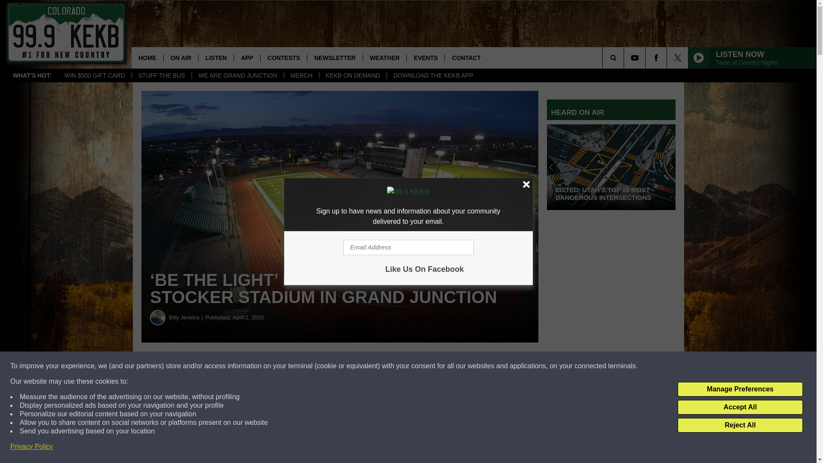  Describe the element at coordinates (625, 57) in the screenshot. I see `SEARCH` at that location.